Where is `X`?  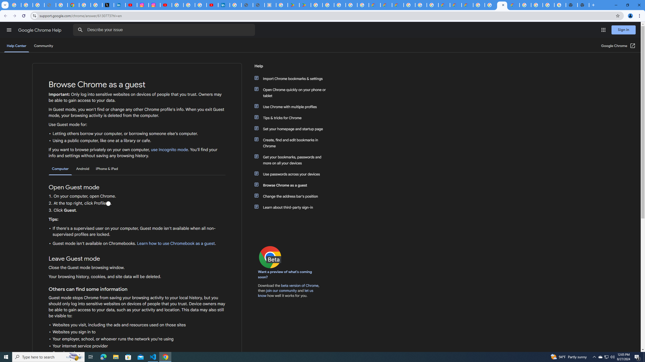 X is located at coordinates (108, 5).